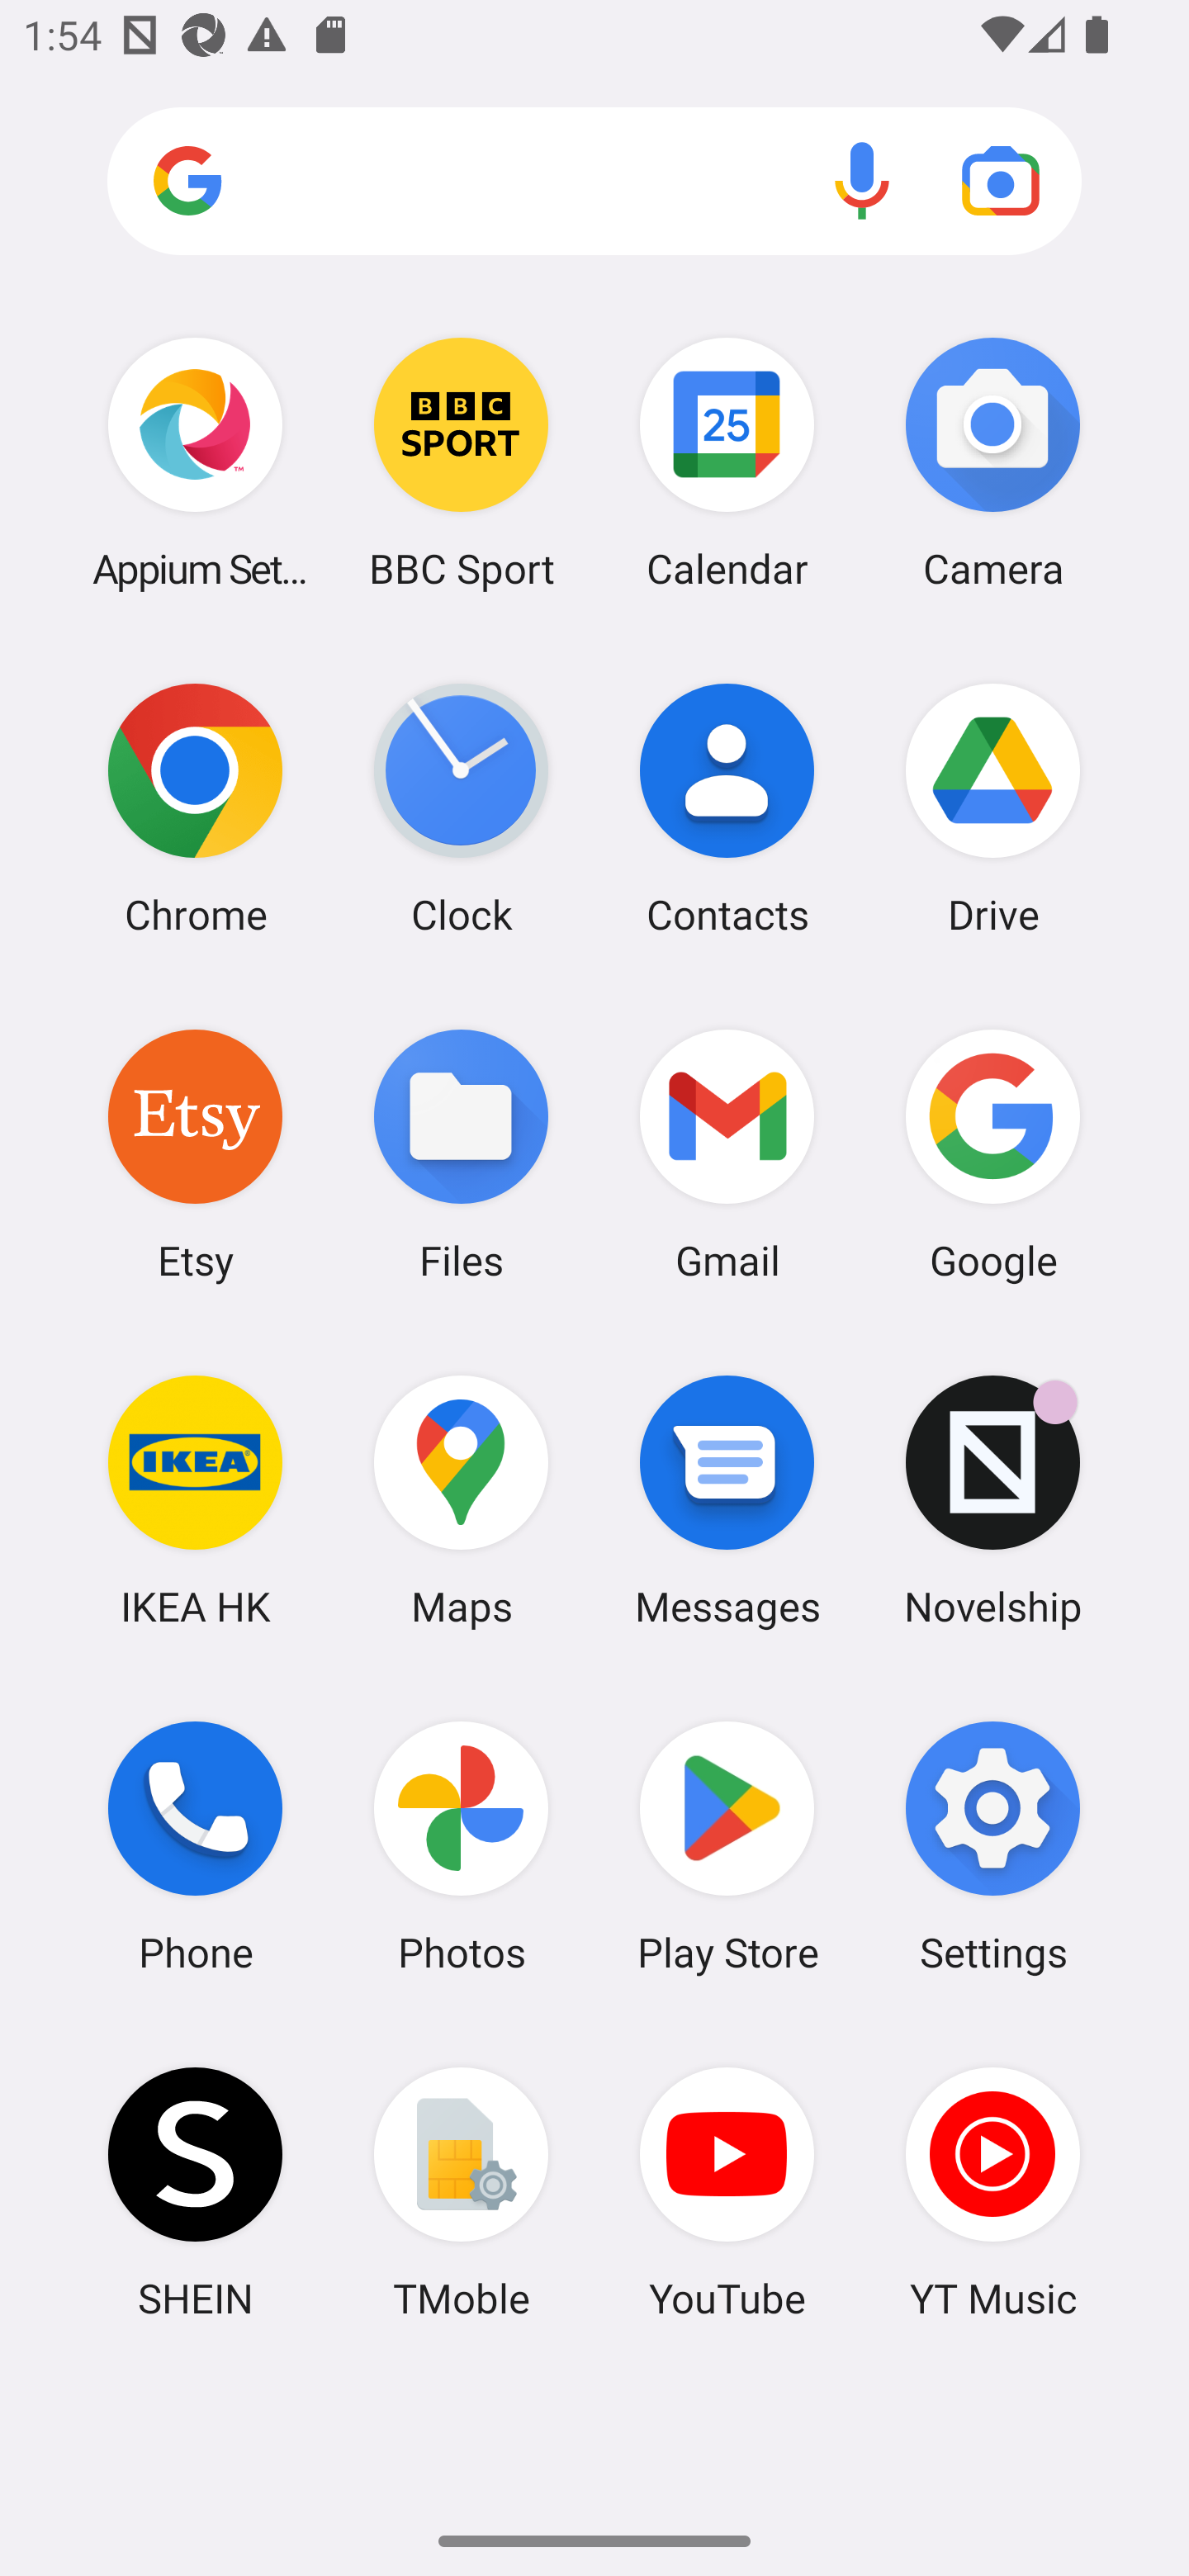 The height and width of the screenshot is (2576, 1189). Describe the element at coordinates (727, 462) in the screenshot. I see `Calendar` at that location.